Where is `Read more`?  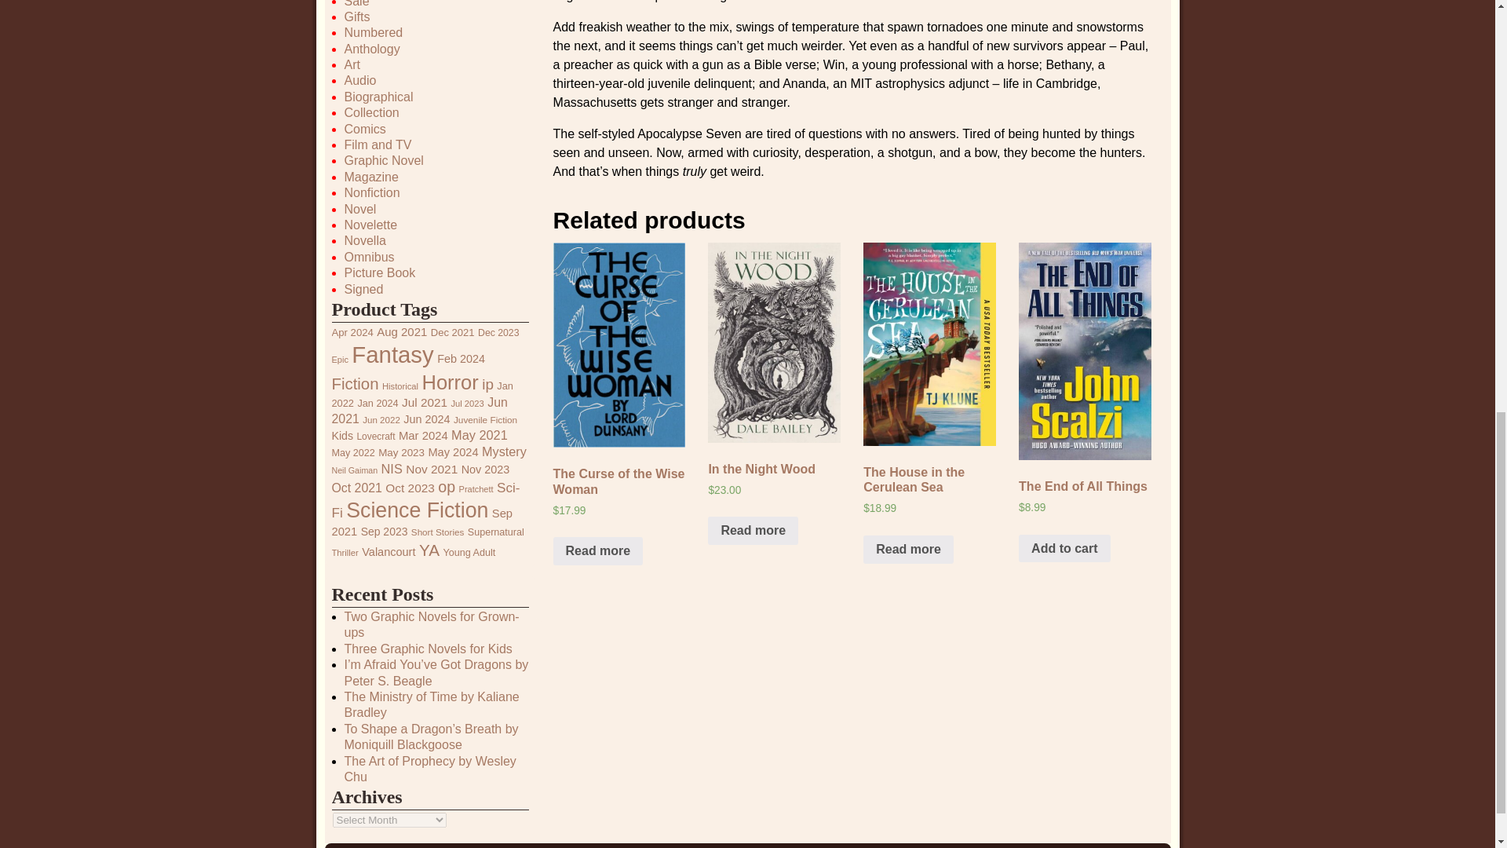 Read more is located at coordinates (598, 551).